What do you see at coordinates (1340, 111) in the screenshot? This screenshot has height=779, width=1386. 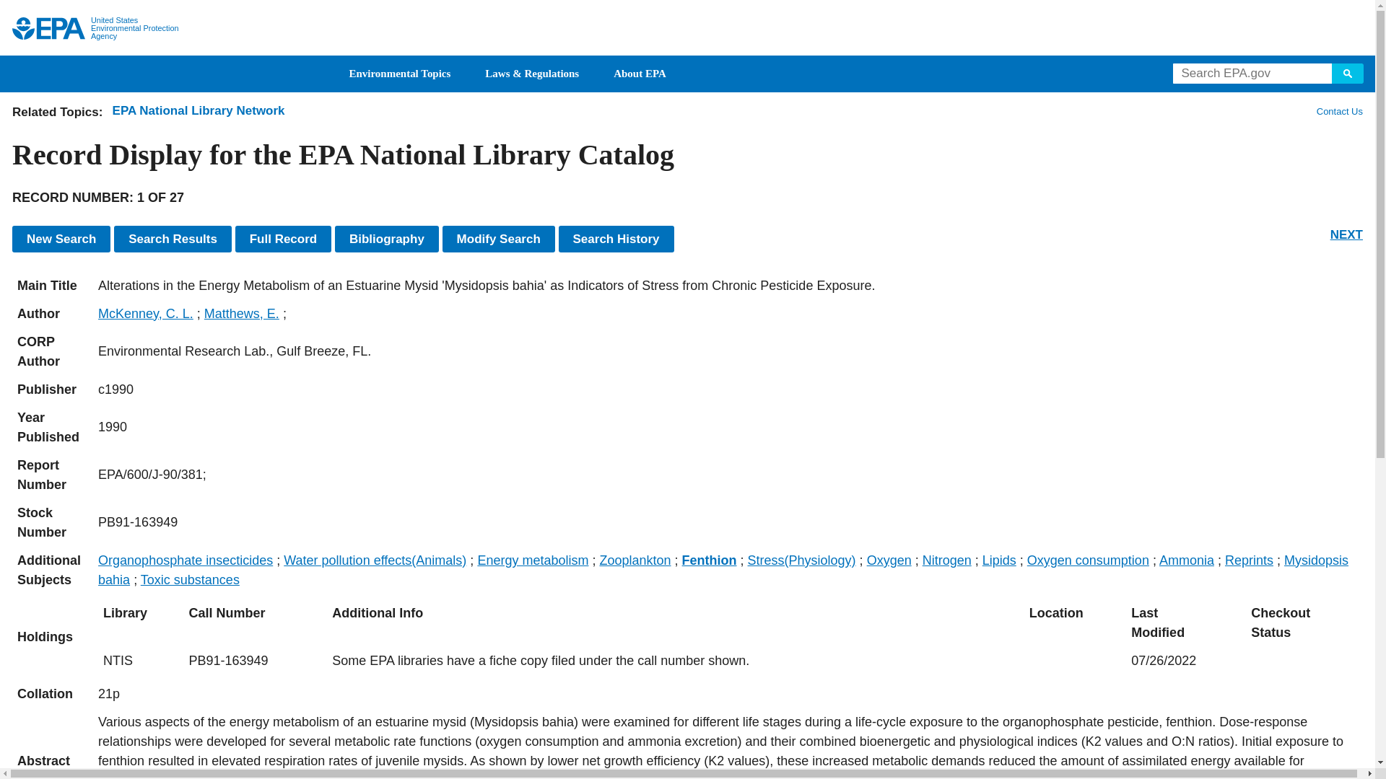 I see `Contact the EPA National Library Network` at bounding box center [1340, 111].